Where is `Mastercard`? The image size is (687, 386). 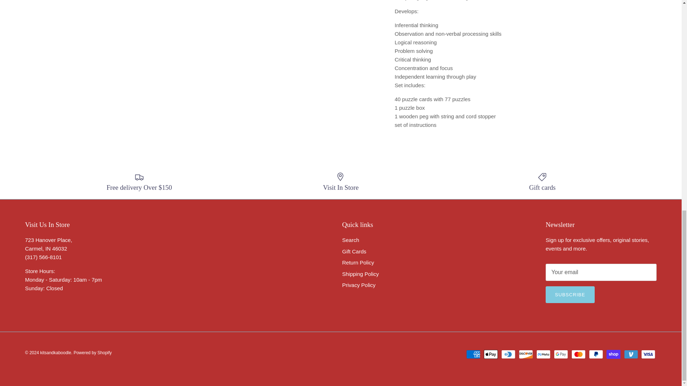 Mastercard is located at coordinates (578, 354).